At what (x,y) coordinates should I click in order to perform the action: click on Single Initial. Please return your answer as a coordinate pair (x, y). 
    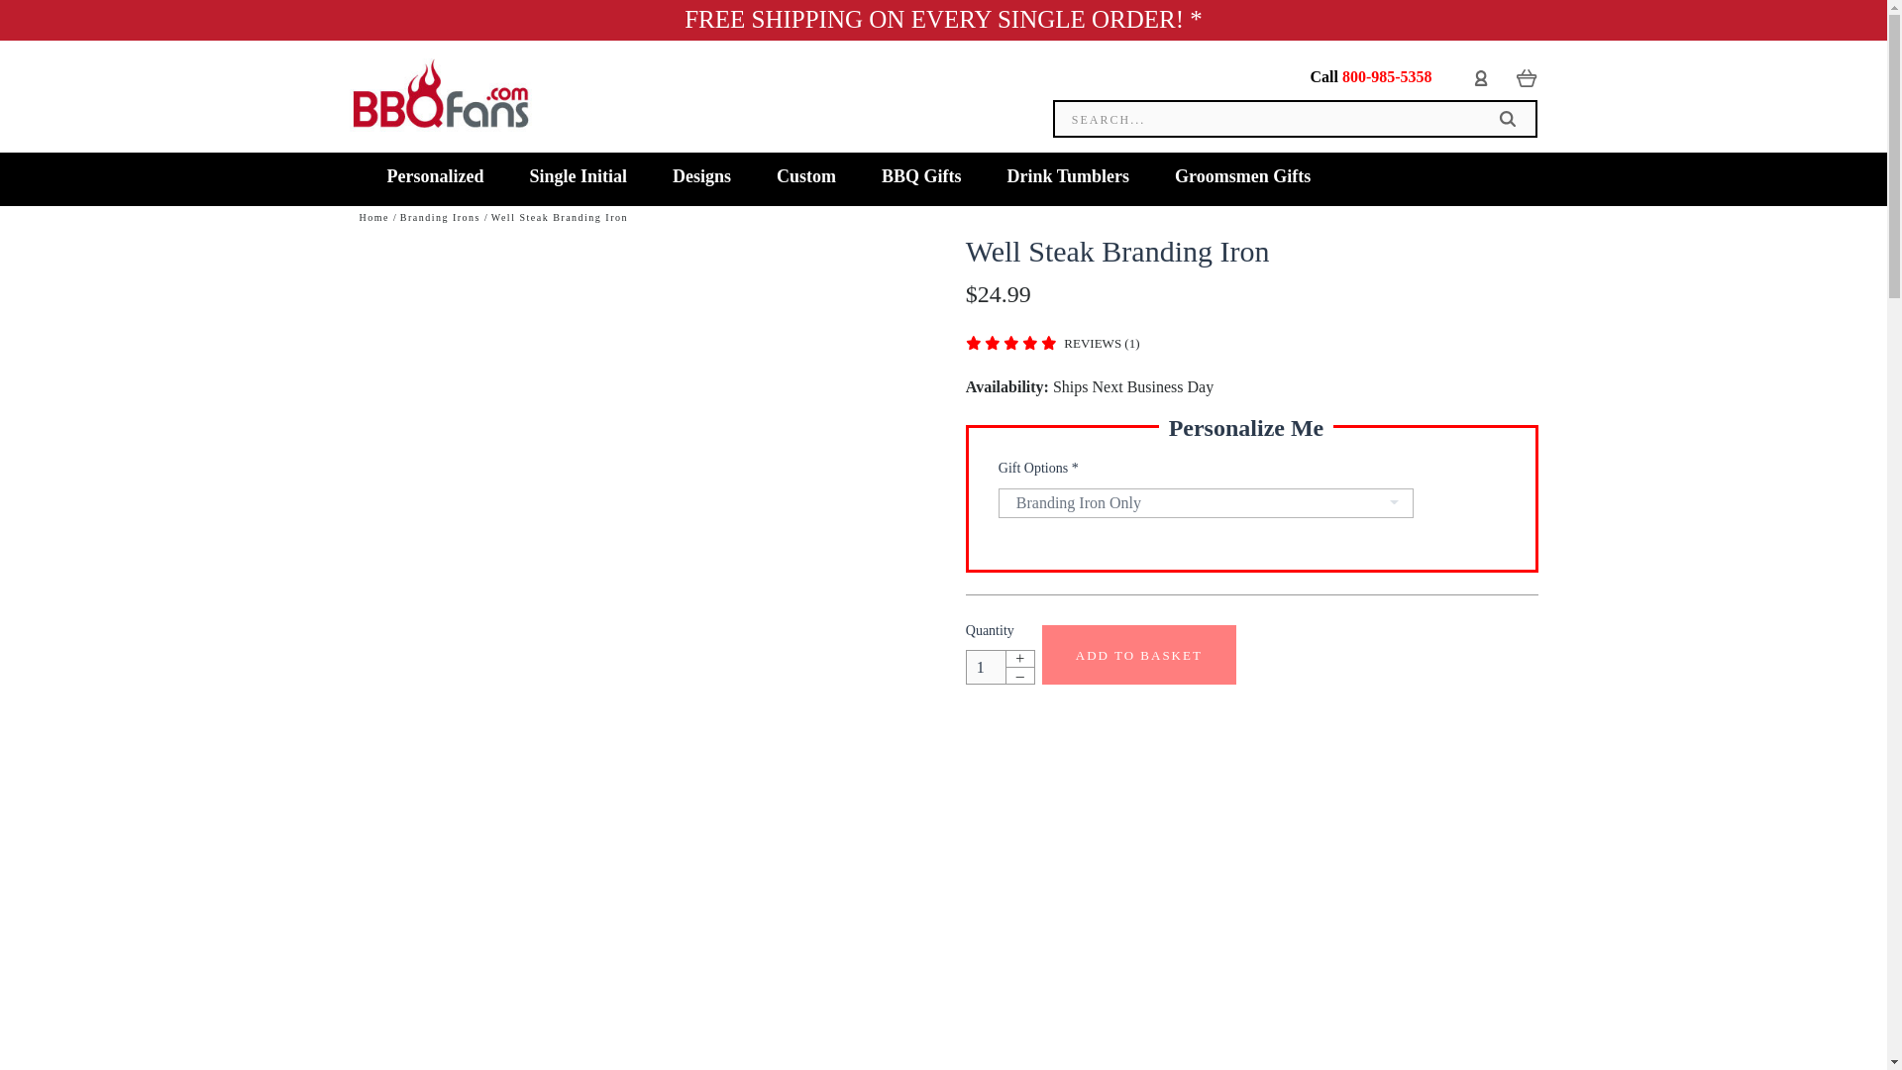
    Looking at the image, I should click on (578, 178).